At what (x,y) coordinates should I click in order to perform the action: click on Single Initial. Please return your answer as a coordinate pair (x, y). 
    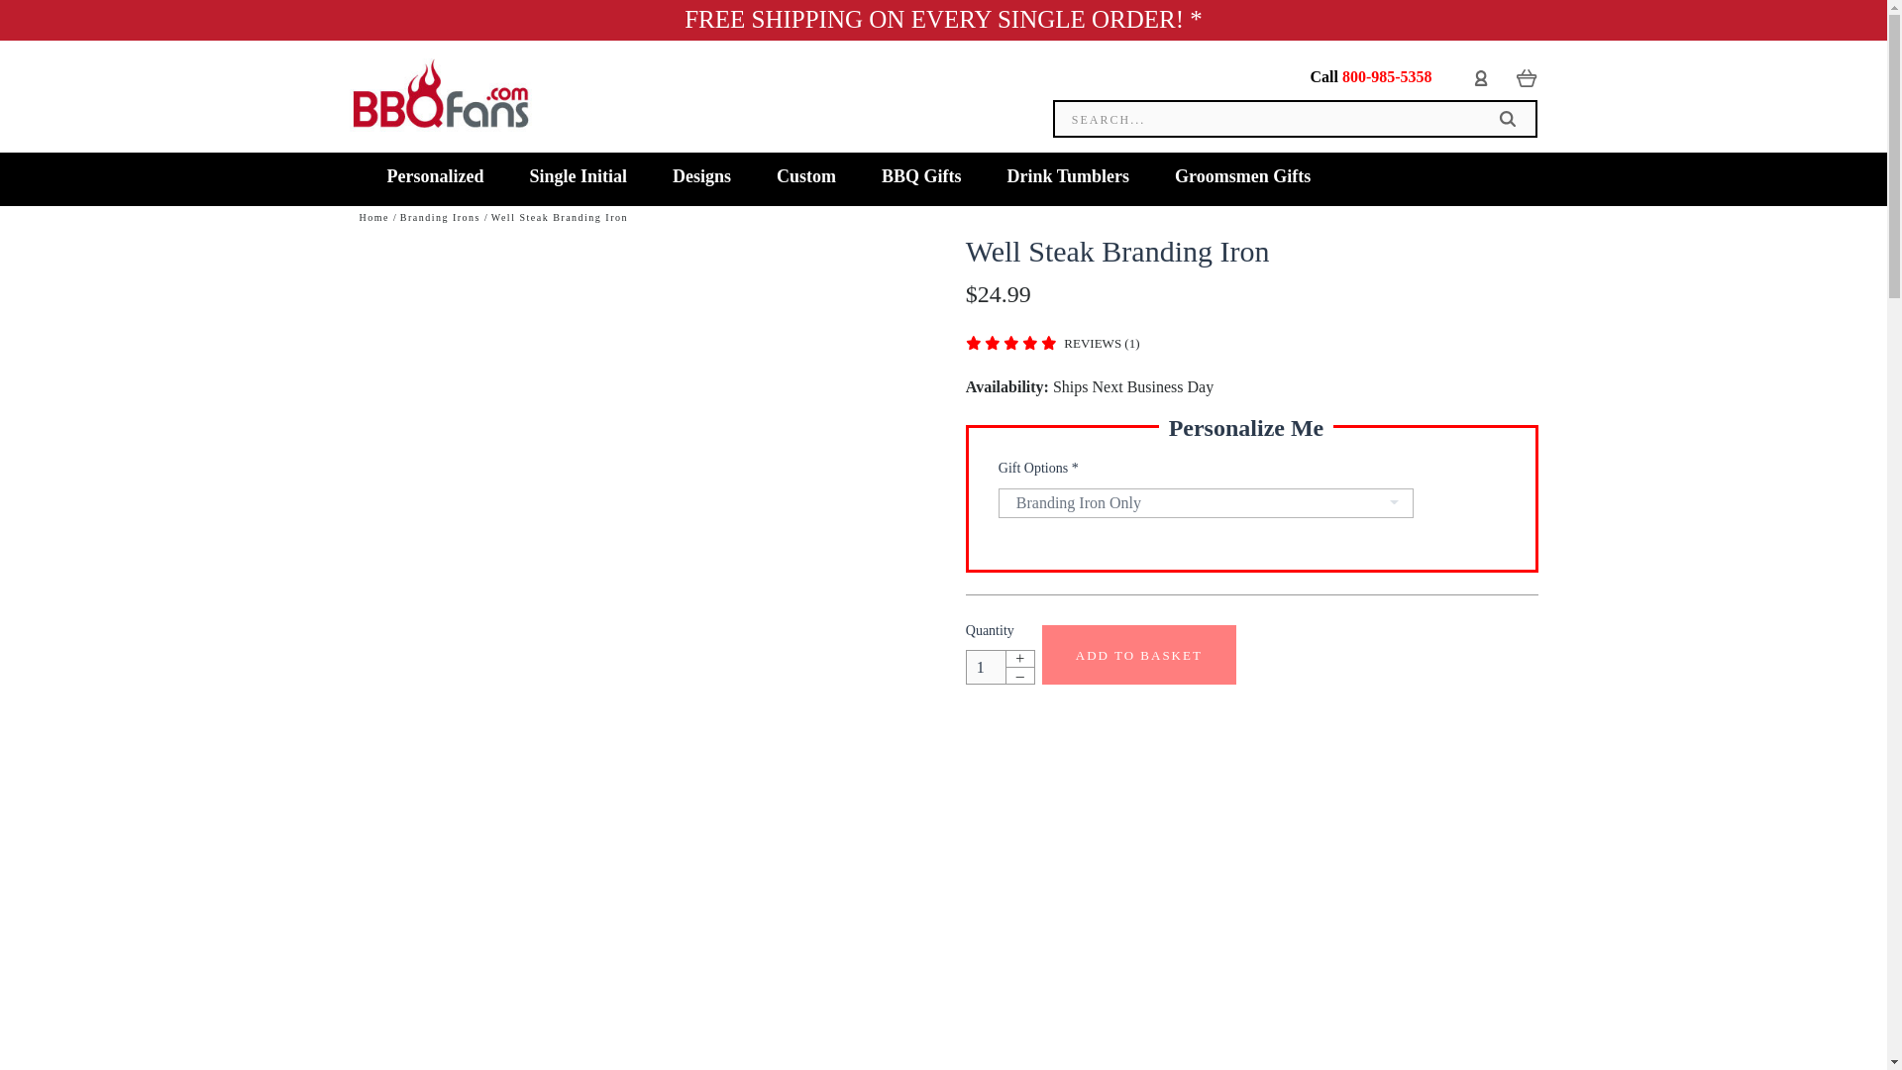
    Looking at the image, I should click on (578, 178).